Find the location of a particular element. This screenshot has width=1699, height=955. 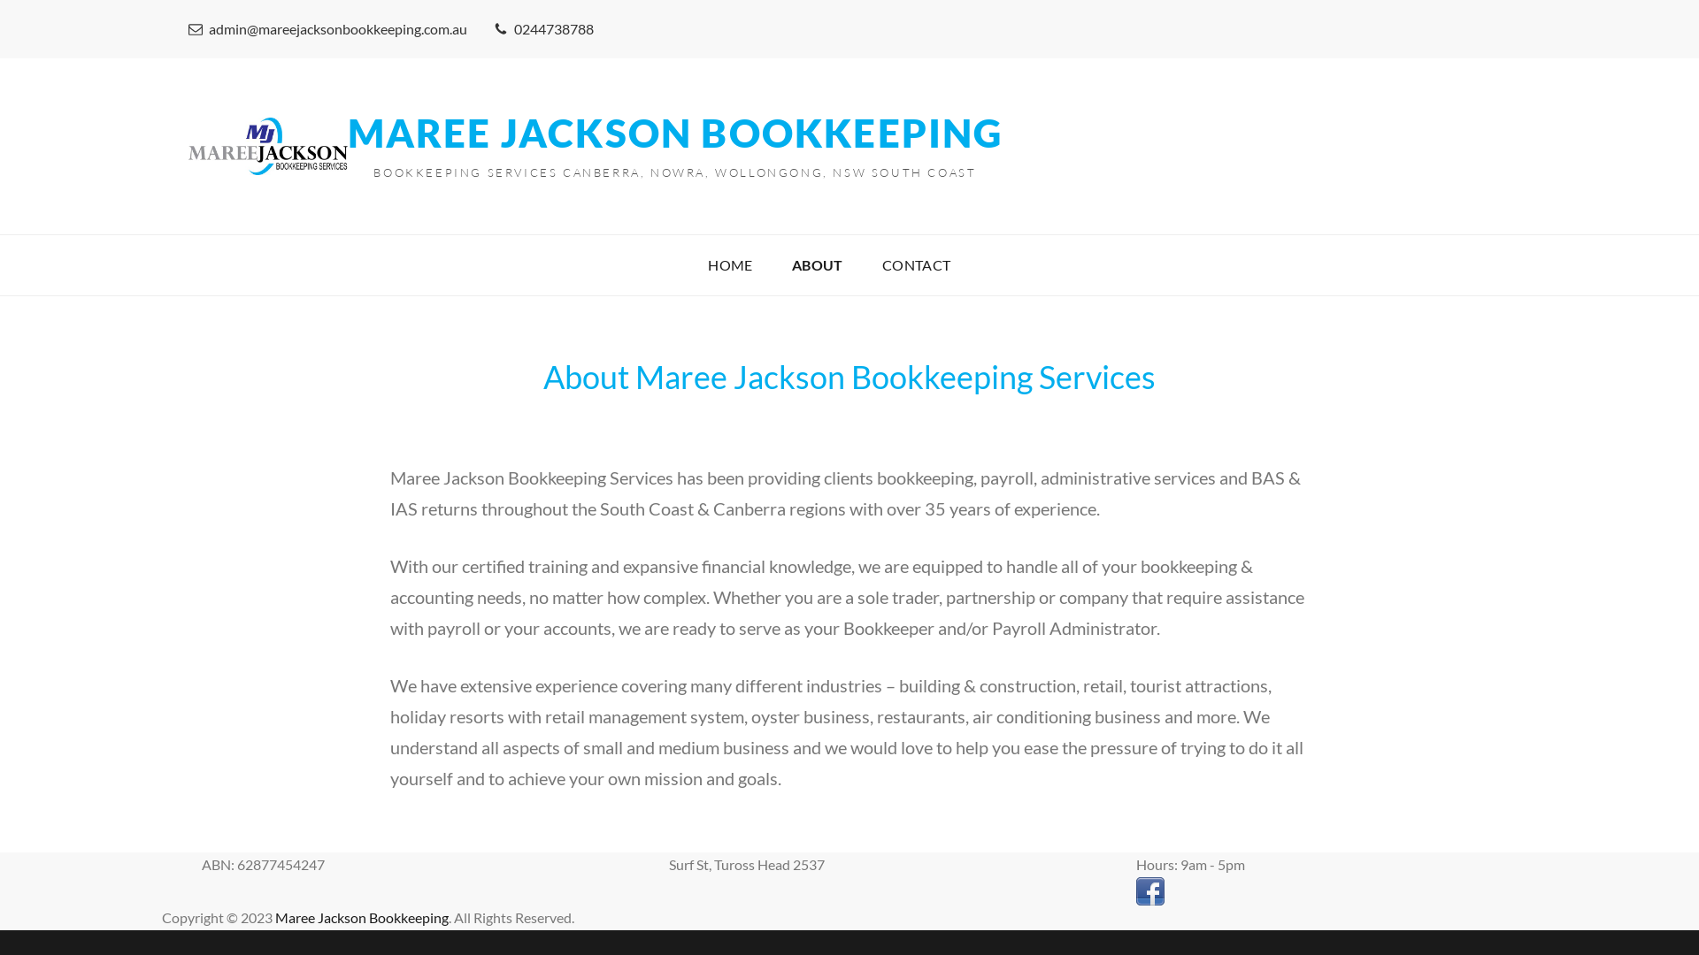

admin@mareejacksonbookkeeping.com.au is located at coordinates (327, 28).